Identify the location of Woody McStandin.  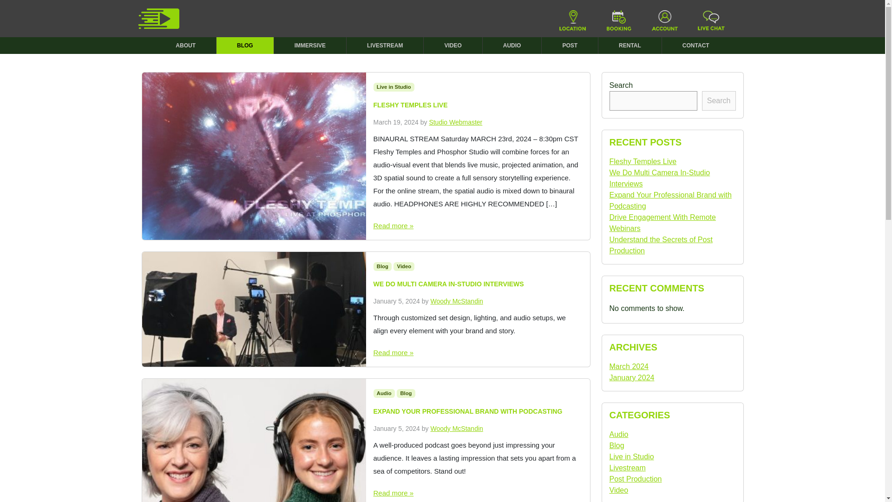
(456, 428).